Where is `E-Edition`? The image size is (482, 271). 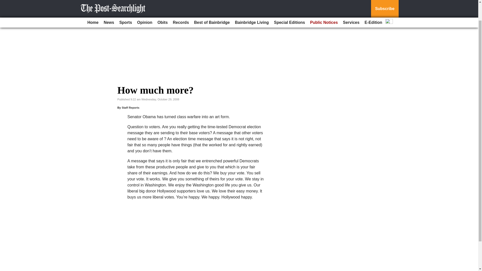 E-Edition is located at coordinates (373, 4).